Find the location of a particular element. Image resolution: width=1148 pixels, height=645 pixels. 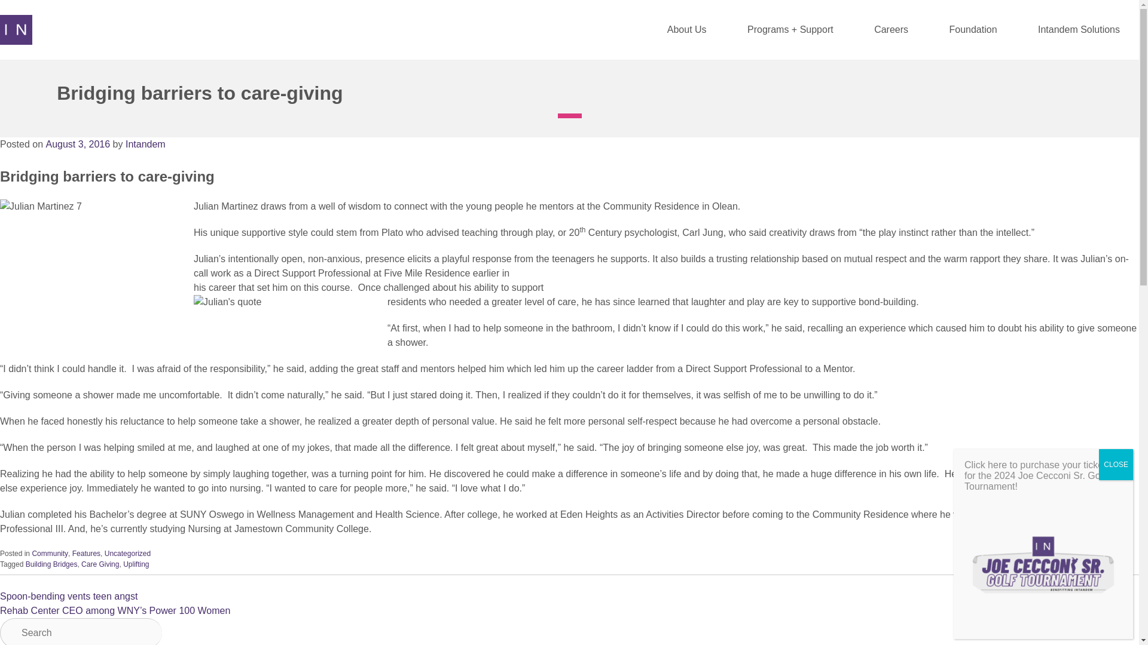

Community is located at coordinates (50, 554).